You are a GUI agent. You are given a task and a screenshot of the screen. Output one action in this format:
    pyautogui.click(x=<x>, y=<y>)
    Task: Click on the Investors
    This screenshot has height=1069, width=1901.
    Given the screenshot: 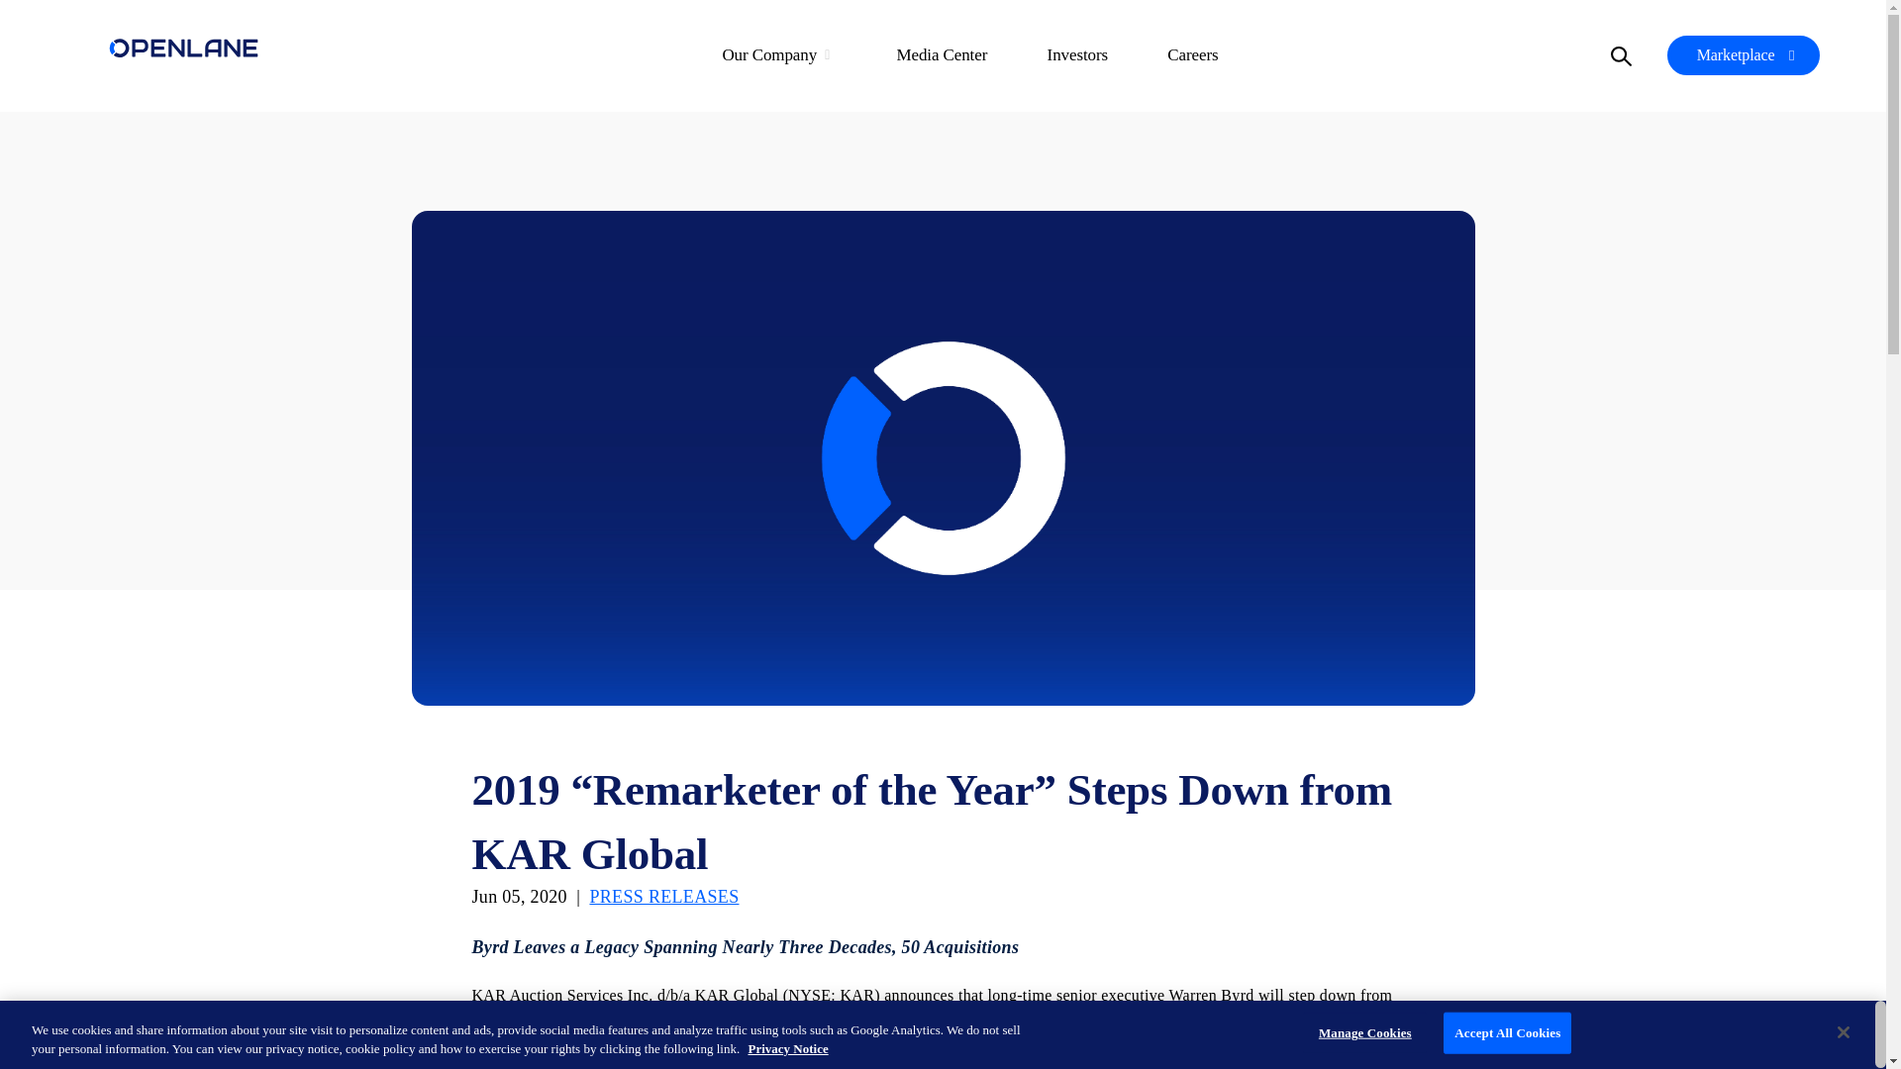 What is the action you would take?
    pyautogui.click(x=1077, y=54)
    